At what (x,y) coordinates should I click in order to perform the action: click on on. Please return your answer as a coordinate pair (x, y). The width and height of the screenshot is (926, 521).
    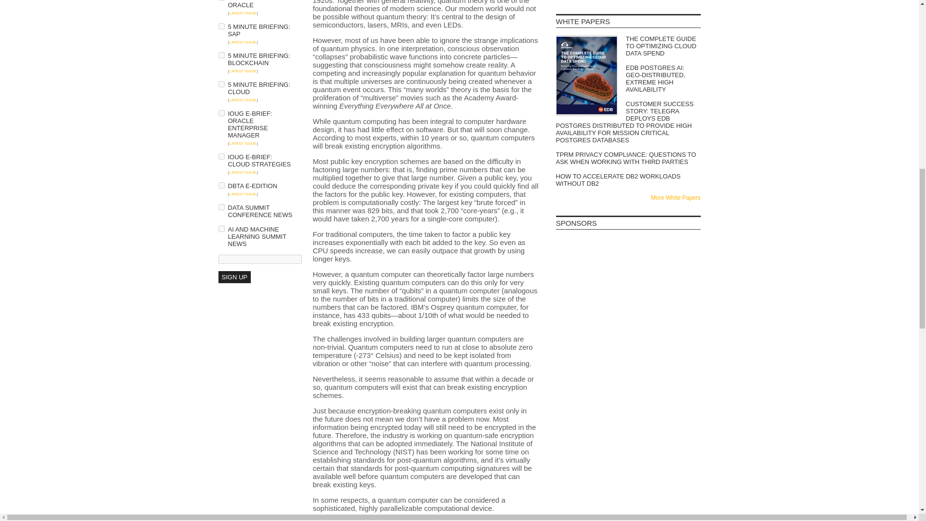
    Looking at the image, I should click on (221, 113).